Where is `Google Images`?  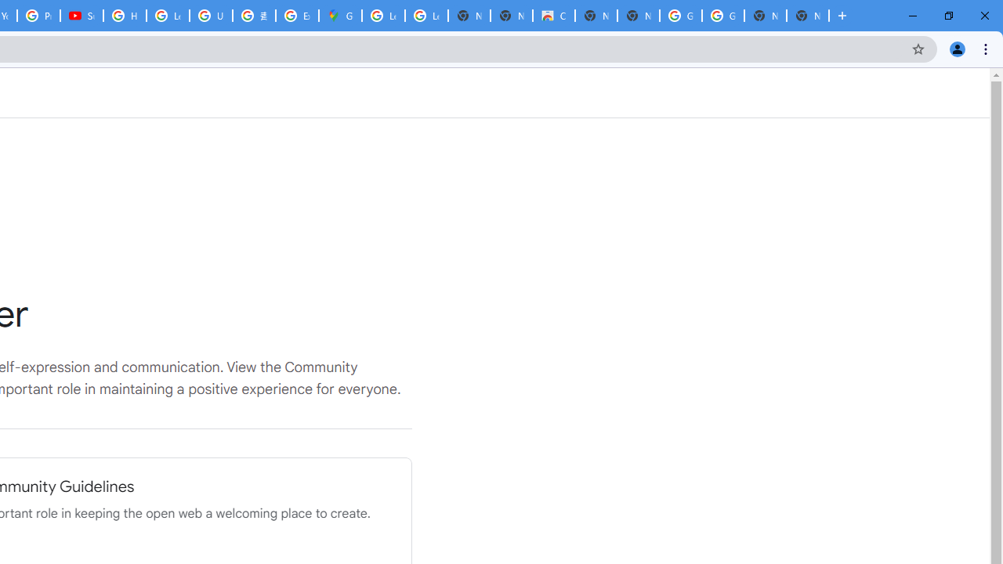 Google Images is located at coordinates (680, 16).